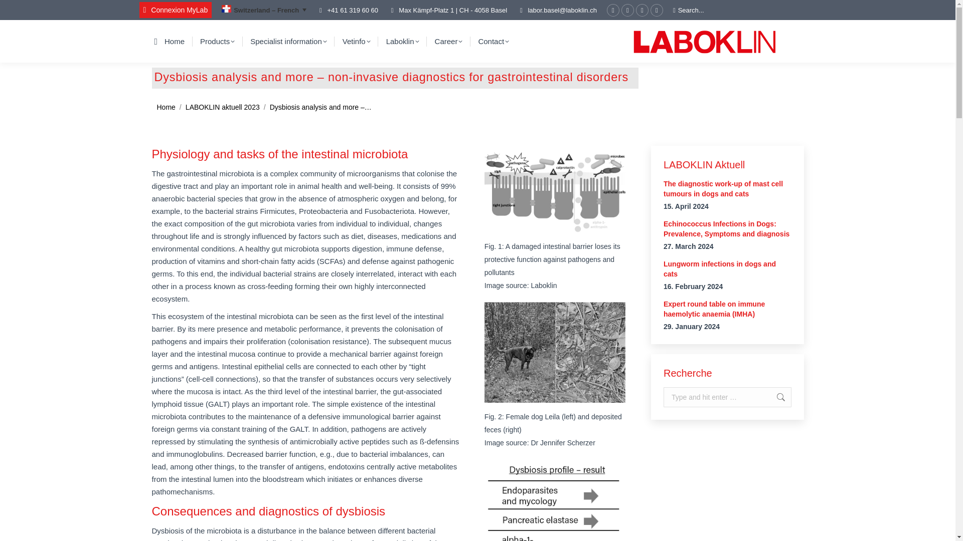 The height and width of the screenshot is (541, 963). What do you see at coordinates (642, 10) in the screenshot?
I see `Instagram page opens in new window` at bounding box center [642, 10].